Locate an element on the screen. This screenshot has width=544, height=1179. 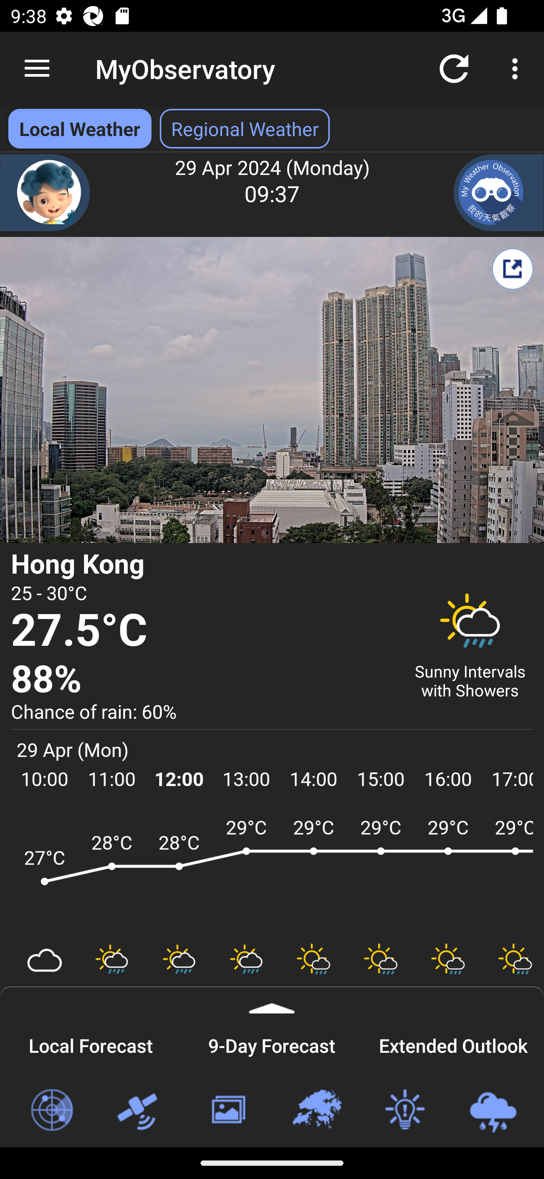
Radar Images is located at coordinates (51, 1110).